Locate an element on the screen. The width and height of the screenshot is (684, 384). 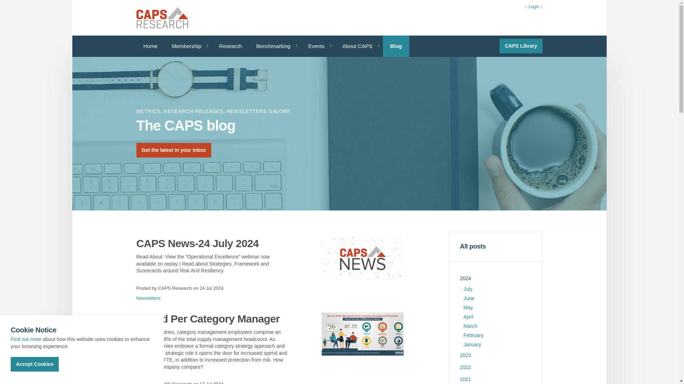
Blog is located at coordinates (396, 46).